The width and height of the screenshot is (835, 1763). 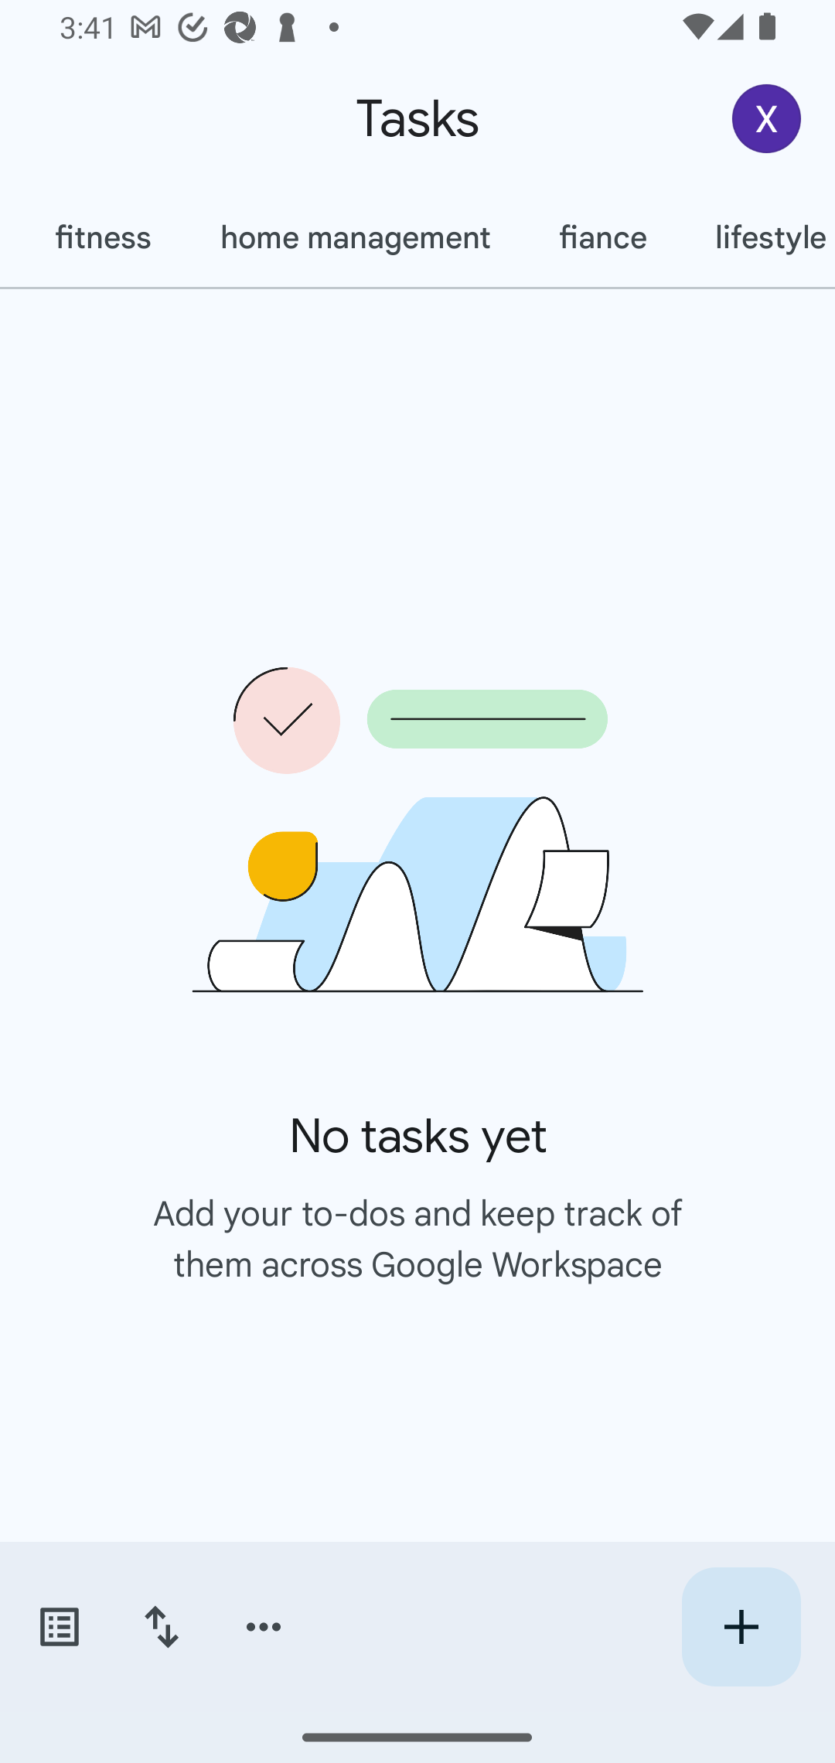 I want to click on More options, so click(x=264, y=1627).